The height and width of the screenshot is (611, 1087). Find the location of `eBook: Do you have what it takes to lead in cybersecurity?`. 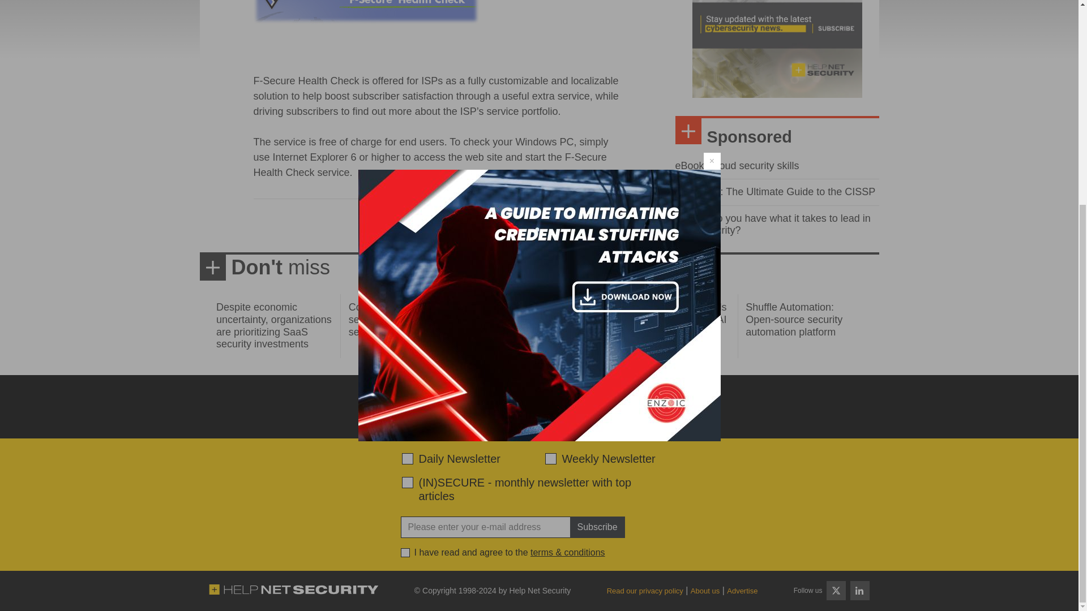

eBook: Do you have what it takes to lead in cybersecurity? is located at coordinates (772, 224).